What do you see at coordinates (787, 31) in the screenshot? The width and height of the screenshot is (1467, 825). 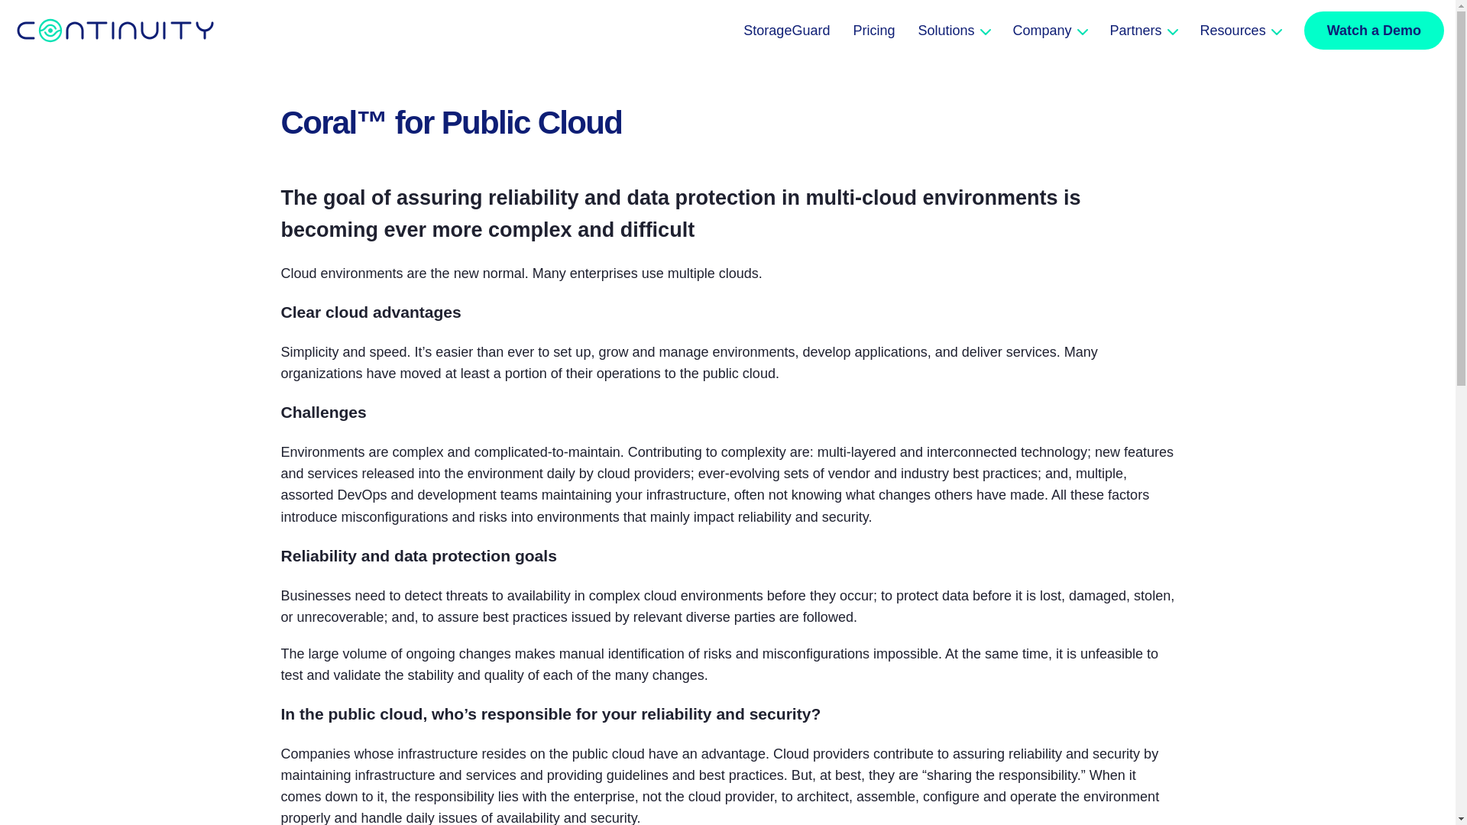 I see `StorageGuard` at bounding box center [787, 31].